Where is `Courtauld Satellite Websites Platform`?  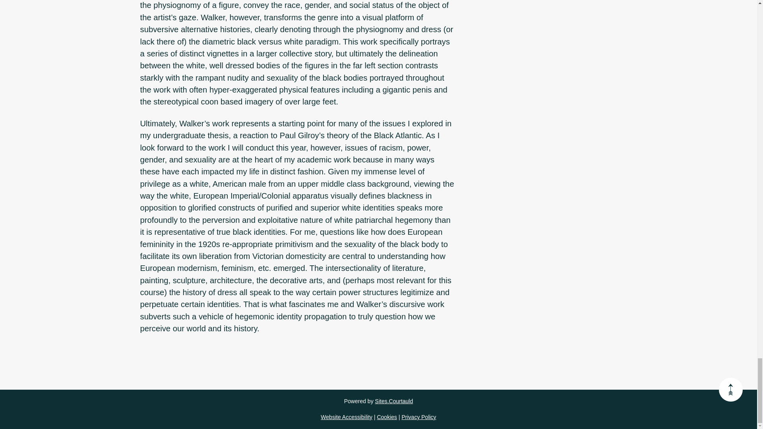 Courtauld Satellite Websites Platform is located at coordinates (394, 401).